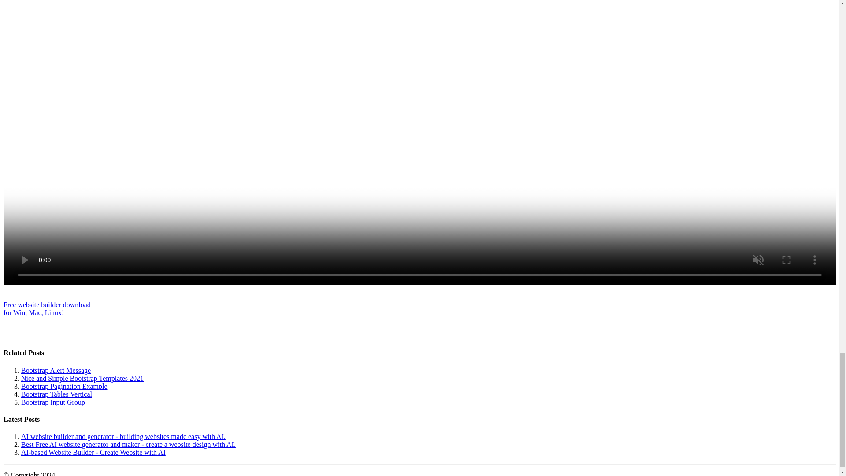  Describe the element at coordinates (56, 370) in the screenshot. I see `Bootstrap Pagination Example` at that location.